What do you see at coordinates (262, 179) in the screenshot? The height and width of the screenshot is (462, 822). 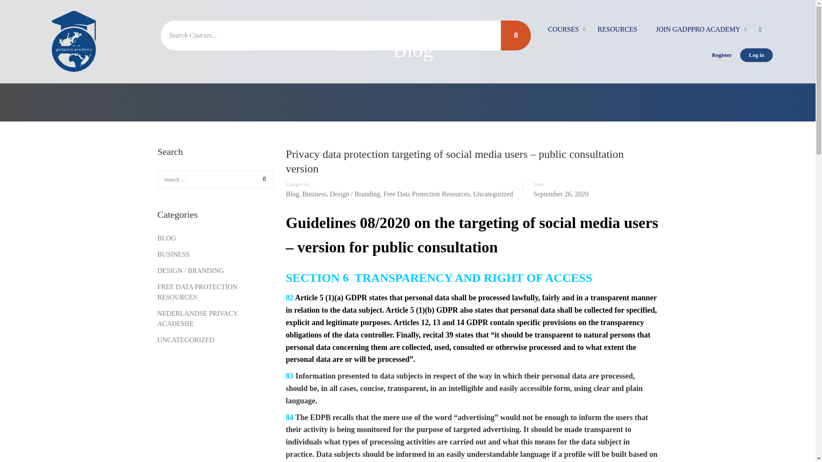 I see `Search` at bounding box center [262, 179].